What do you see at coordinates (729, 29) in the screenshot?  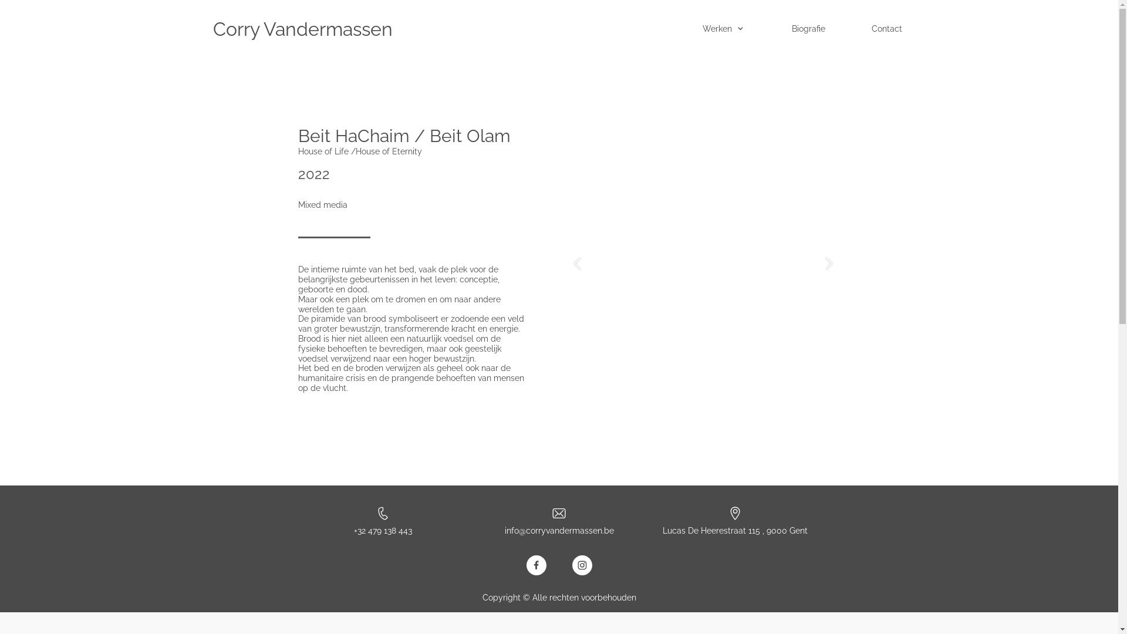 I see `Werken` at bounding box center [729, 29].